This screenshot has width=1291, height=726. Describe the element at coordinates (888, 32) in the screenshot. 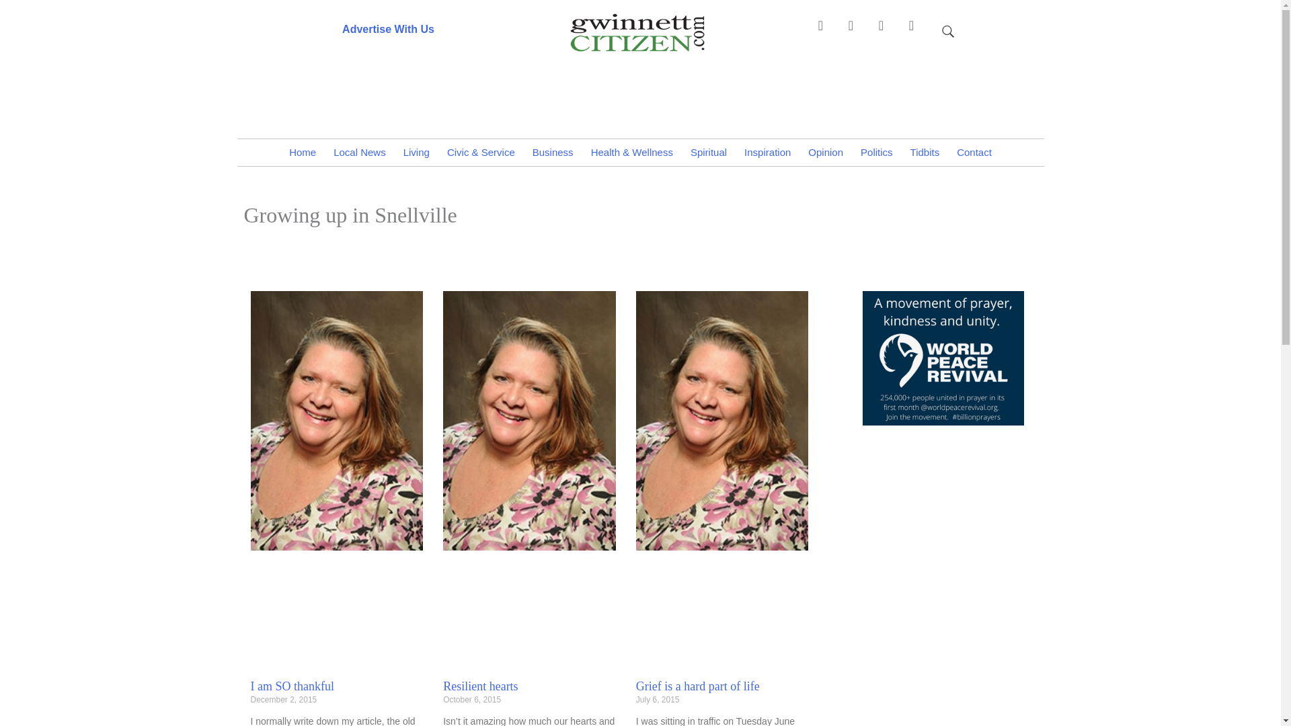

I see `Twitter` at that location.